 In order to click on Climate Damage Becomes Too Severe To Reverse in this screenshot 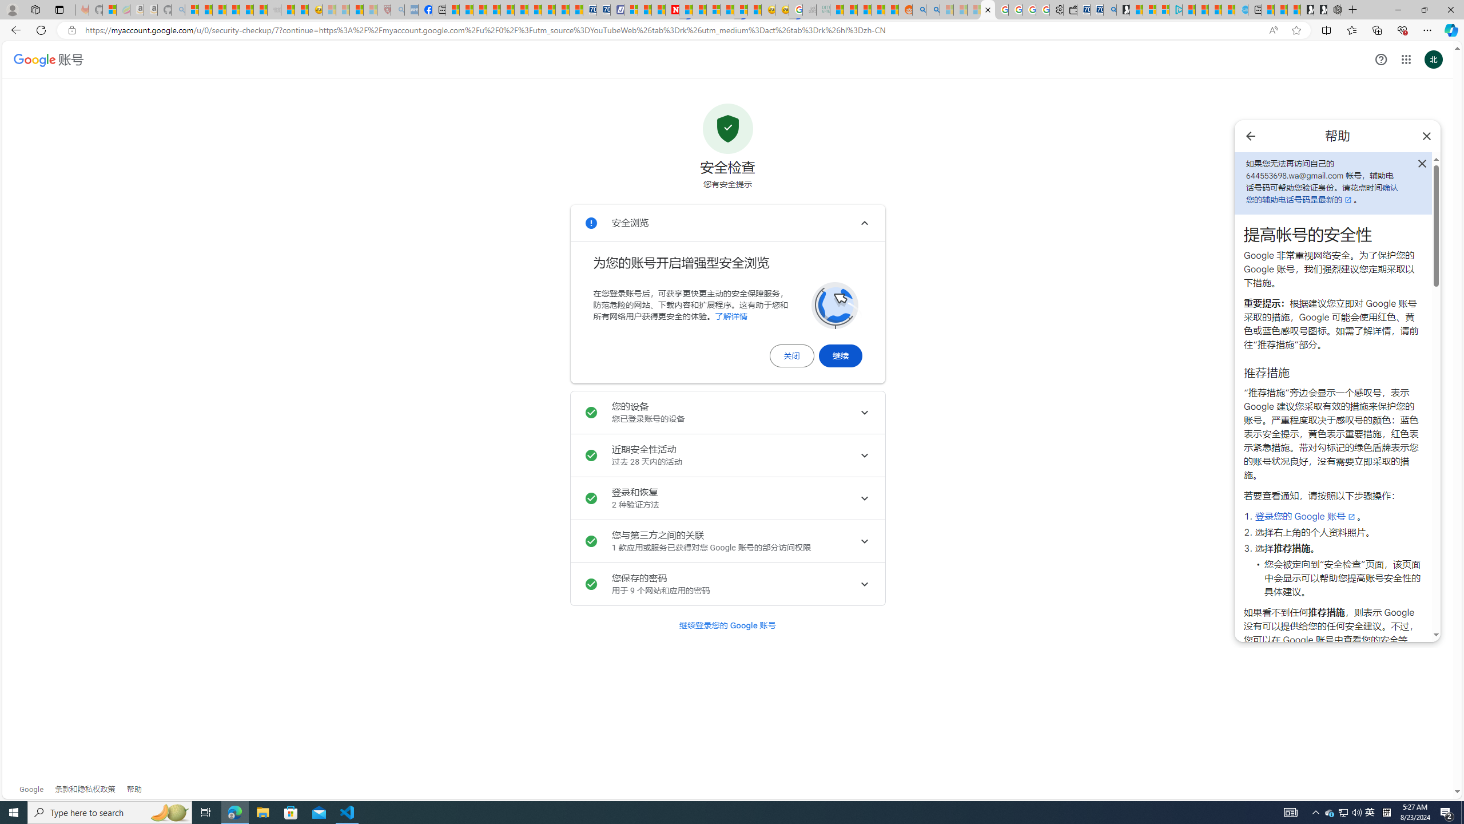, I will do `click(493, 10)`.